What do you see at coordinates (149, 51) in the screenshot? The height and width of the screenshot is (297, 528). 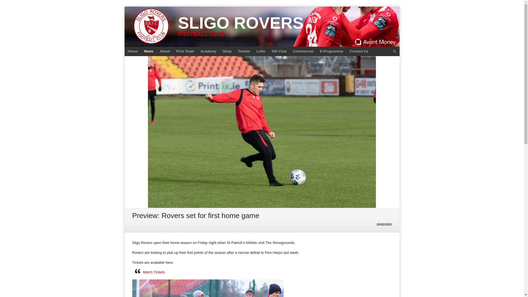 I see `News` at bounding box center [149, 51].